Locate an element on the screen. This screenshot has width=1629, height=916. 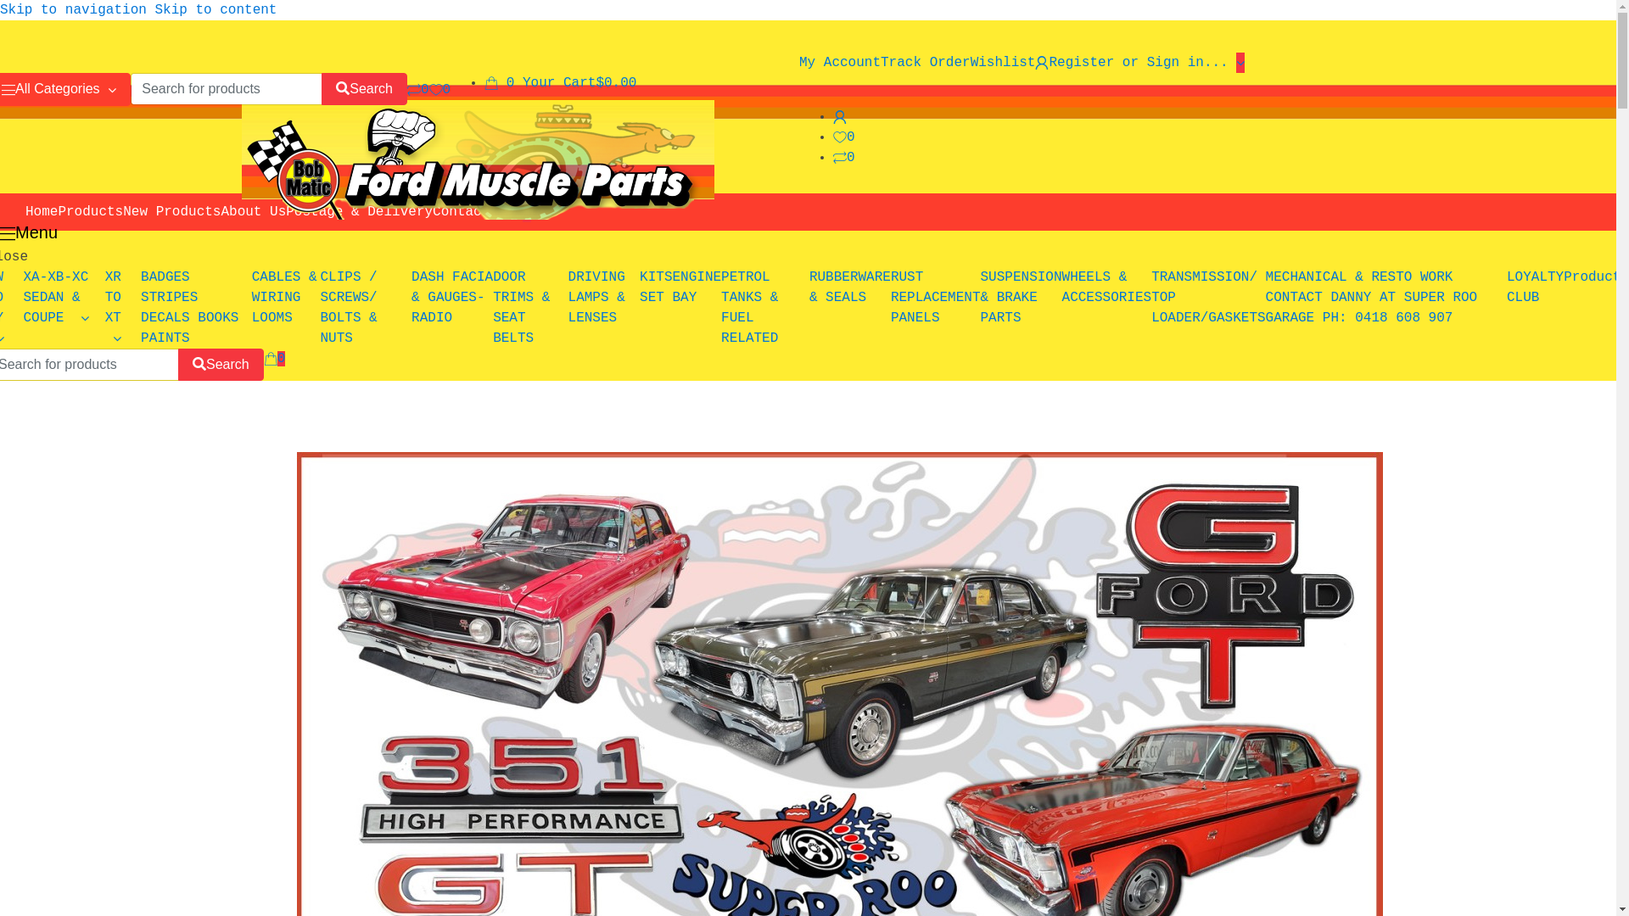
Skip to content is located at coordinates (216, 10).